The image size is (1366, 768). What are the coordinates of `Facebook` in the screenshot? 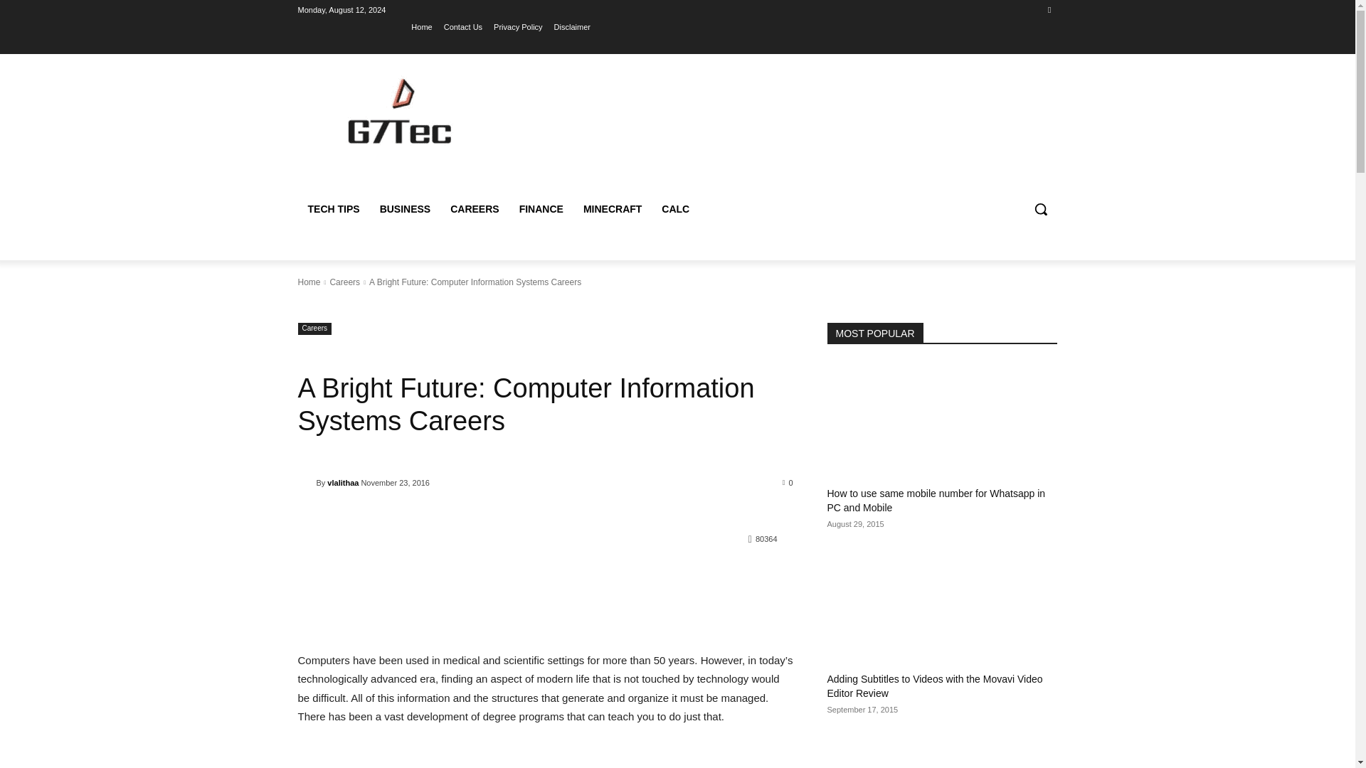 It's located at (1049, 9).